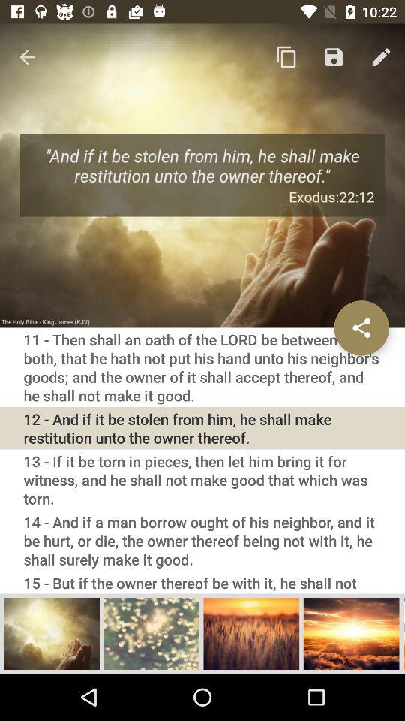 This screenshot has width=405, height=721. Describe the element at coordinates (251, 633) in the screenshot. I see `shows one of the option button` at that location.